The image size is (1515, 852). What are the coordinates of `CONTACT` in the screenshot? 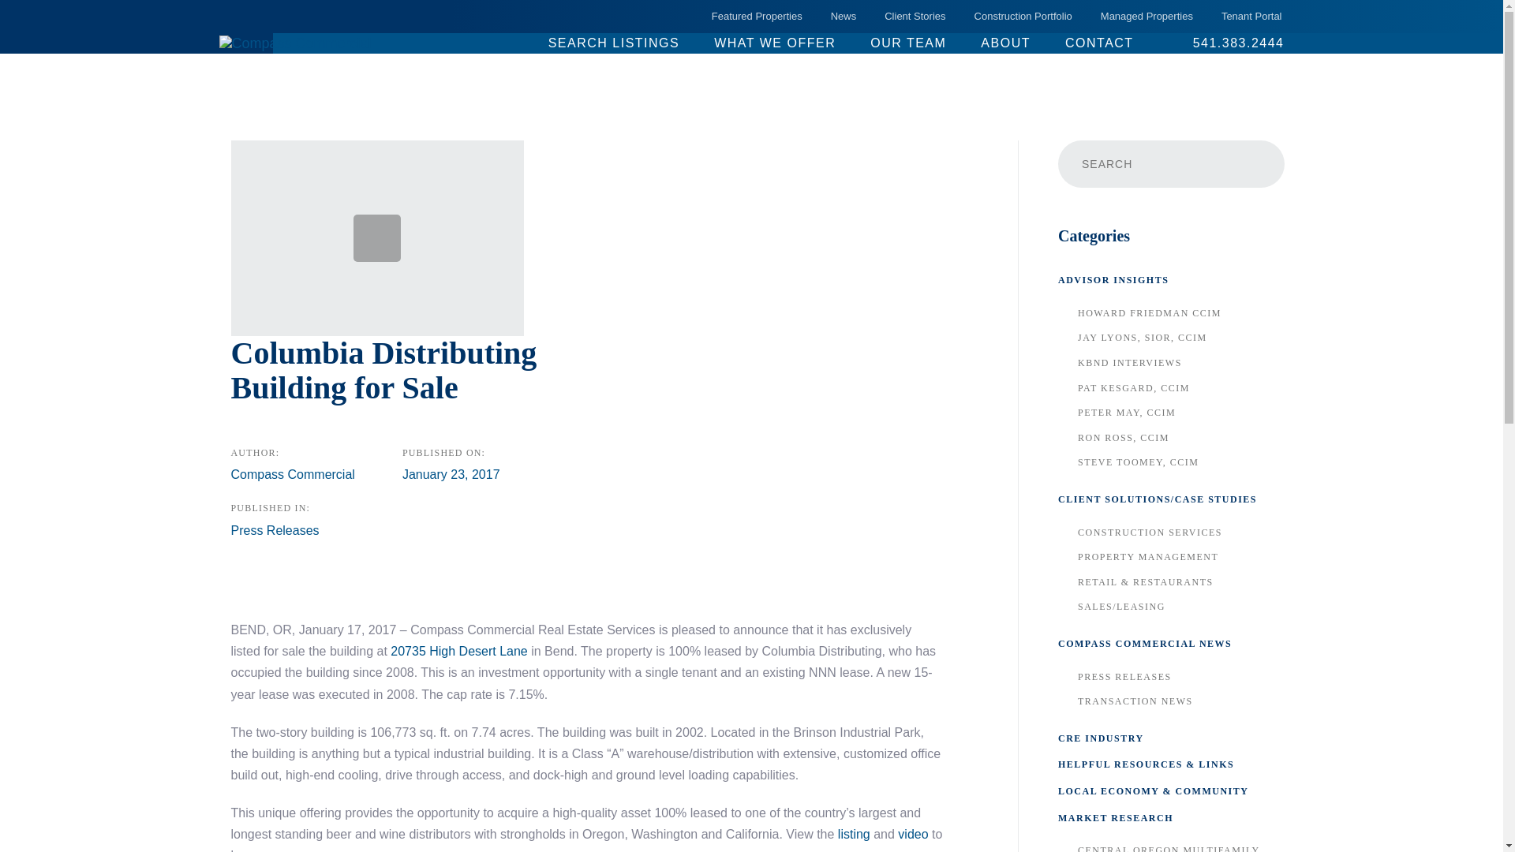 It's located at (1100, 43).